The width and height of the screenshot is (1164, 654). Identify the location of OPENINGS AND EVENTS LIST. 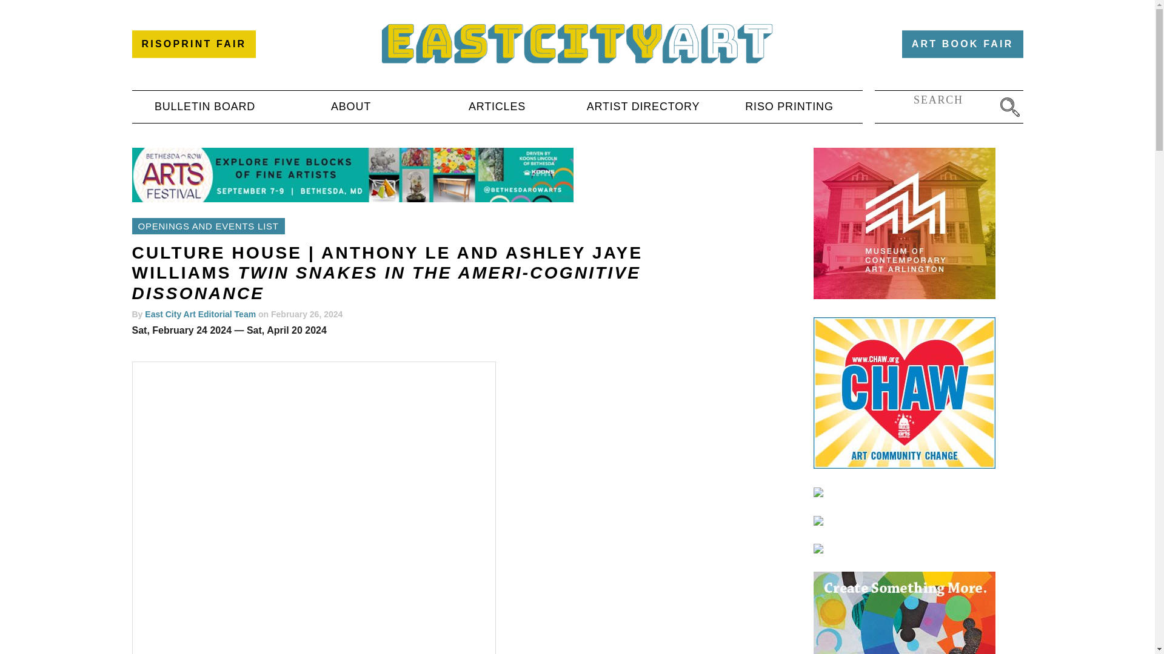
(209, 225).